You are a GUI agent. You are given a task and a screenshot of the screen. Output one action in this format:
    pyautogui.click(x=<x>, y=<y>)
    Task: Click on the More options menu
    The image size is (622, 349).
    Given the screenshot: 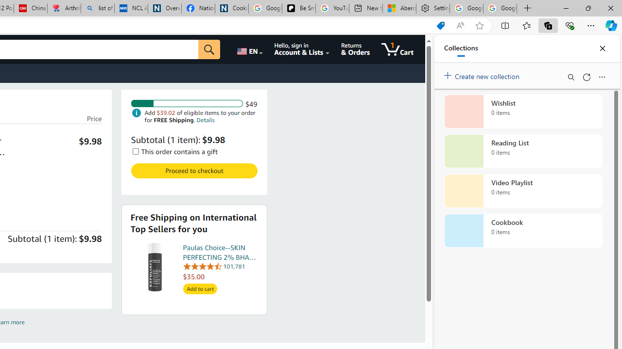 What is the action you would take?
    pyautogui.click(x=602, y=77)
    